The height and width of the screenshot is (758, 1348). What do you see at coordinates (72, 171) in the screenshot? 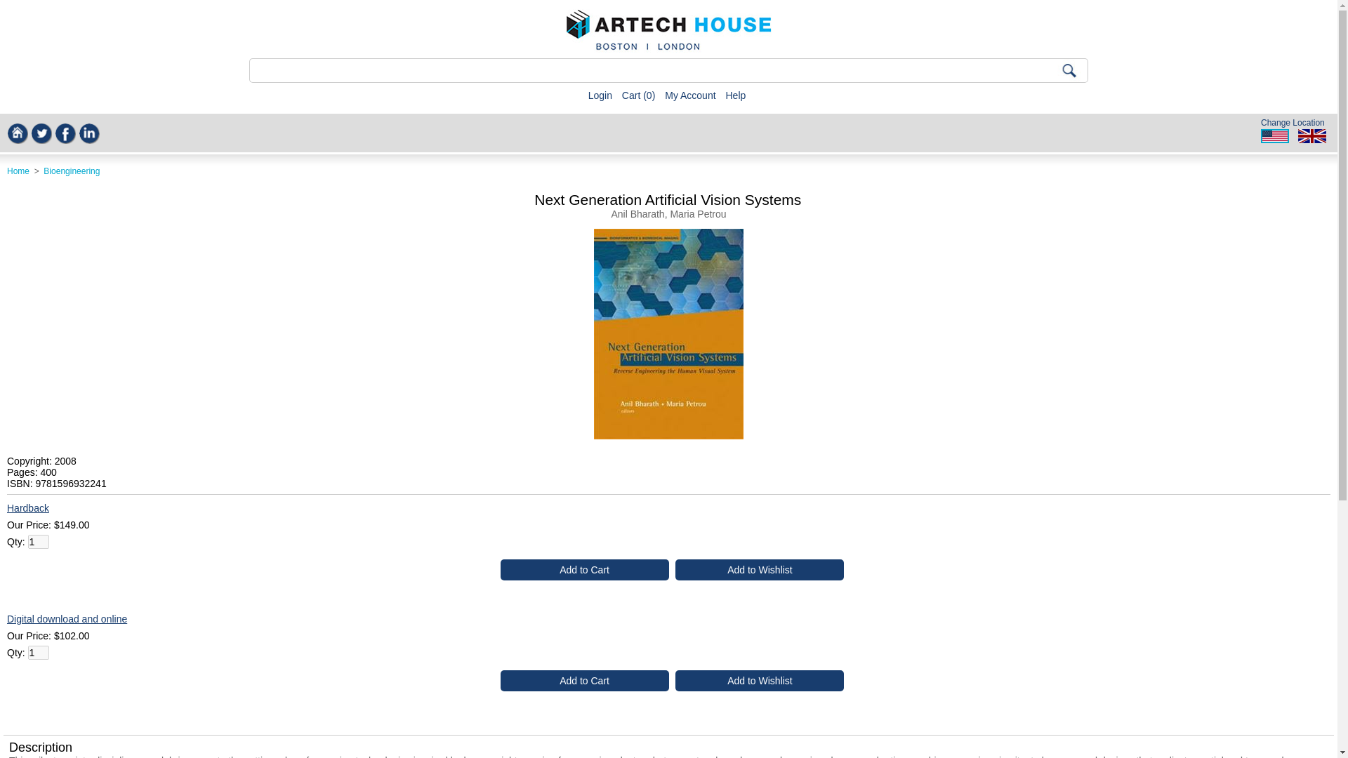
I see `Bioengineering` at bounding box center [72, 171].